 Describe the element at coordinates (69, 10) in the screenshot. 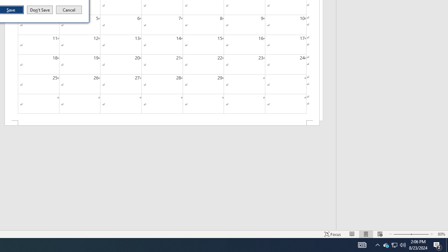

I see `Cancel` at that location.